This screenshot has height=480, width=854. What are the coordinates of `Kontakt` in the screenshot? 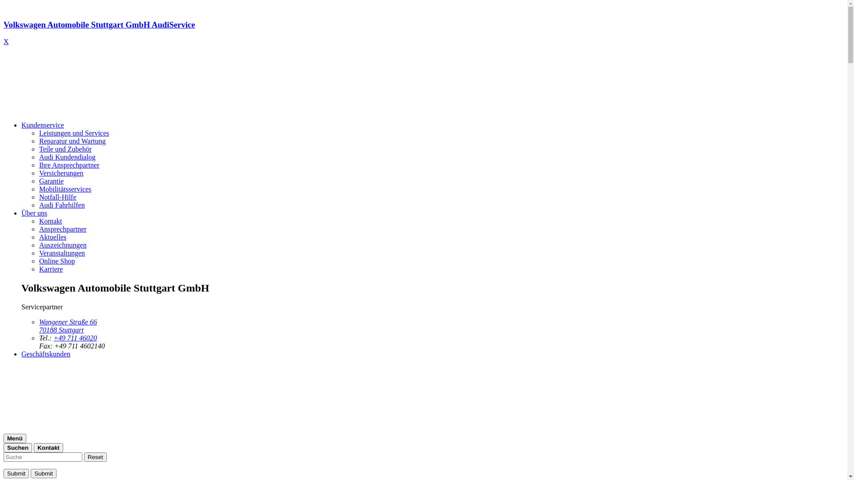 It's located at (51, 221).